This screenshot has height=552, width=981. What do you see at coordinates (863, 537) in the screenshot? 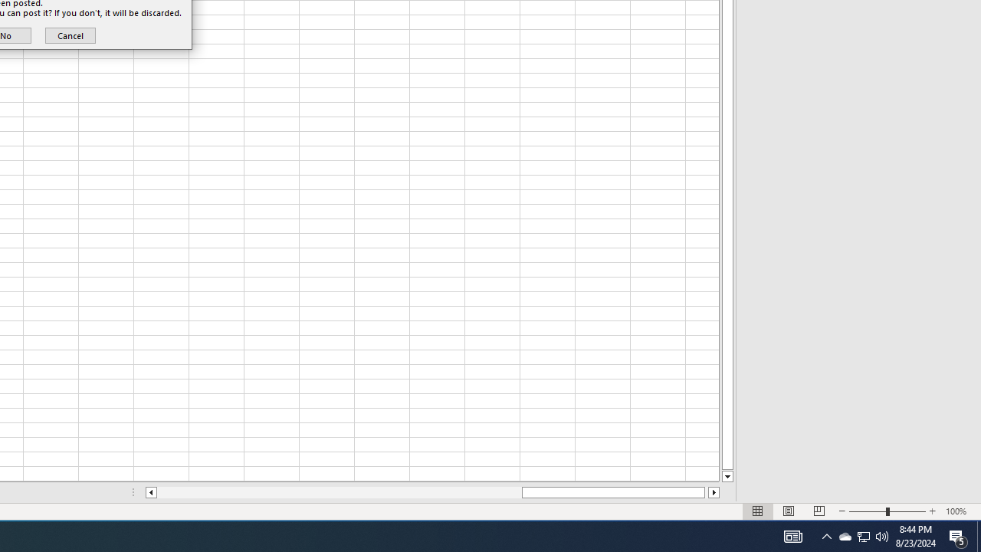
I see `Action Center, 5 new notifications` at bounding box center [863, 537].